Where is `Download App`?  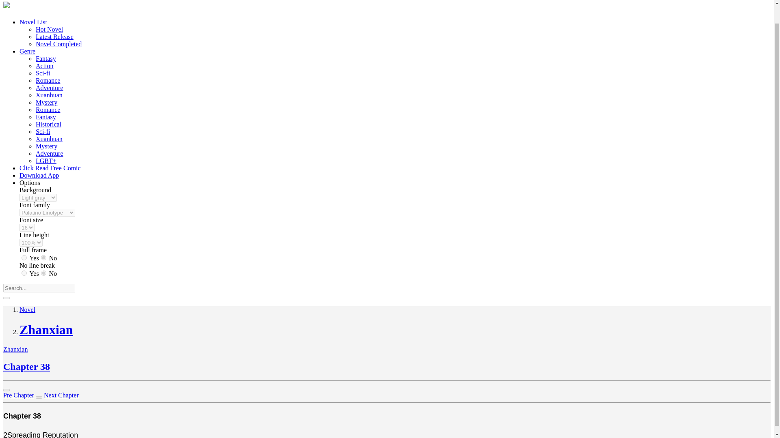 Download App is located at coordinates (39, 175).